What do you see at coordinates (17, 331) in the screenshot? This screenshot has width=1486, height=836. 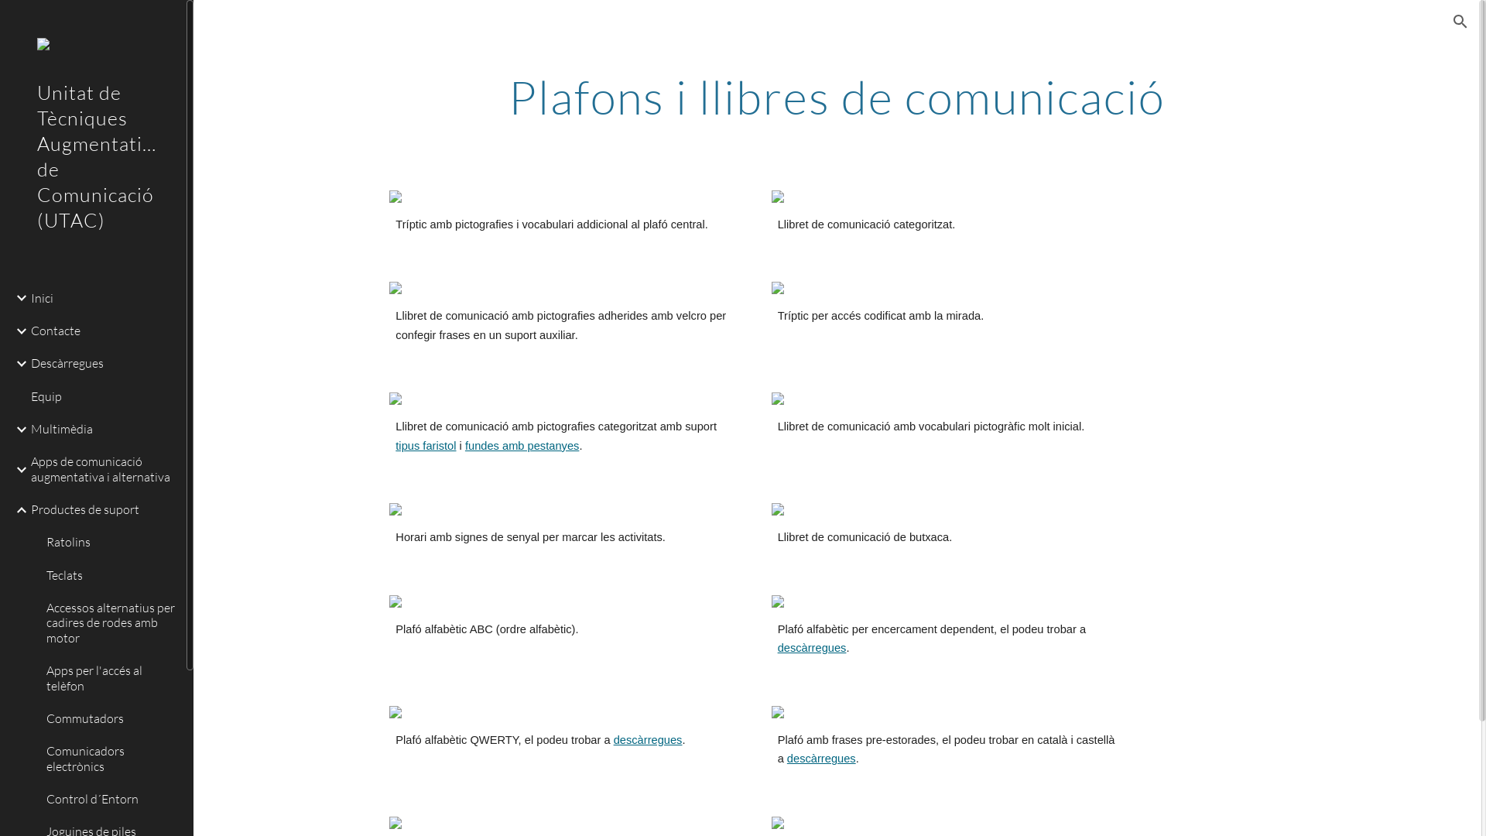 I see `Expand/Collapse` at bounding box center [17, 331].